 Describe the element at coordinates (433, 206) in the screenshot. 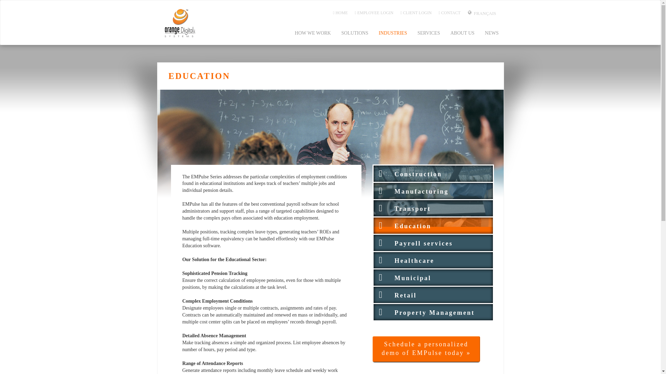

I see `Transport` at that location.